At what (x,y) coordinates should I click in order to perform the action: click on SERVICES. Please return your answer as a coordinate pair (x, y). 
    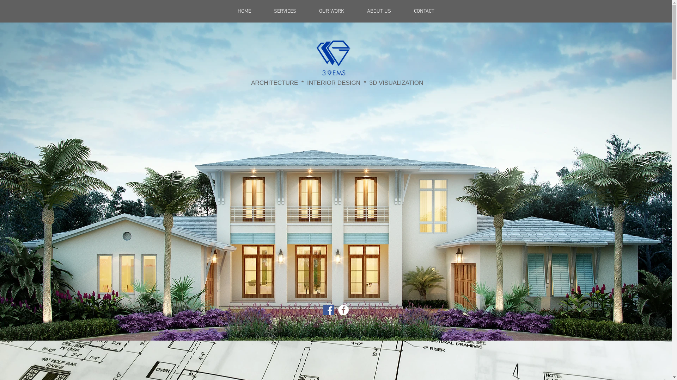
    Looking at the image, I should click on (285, 11).